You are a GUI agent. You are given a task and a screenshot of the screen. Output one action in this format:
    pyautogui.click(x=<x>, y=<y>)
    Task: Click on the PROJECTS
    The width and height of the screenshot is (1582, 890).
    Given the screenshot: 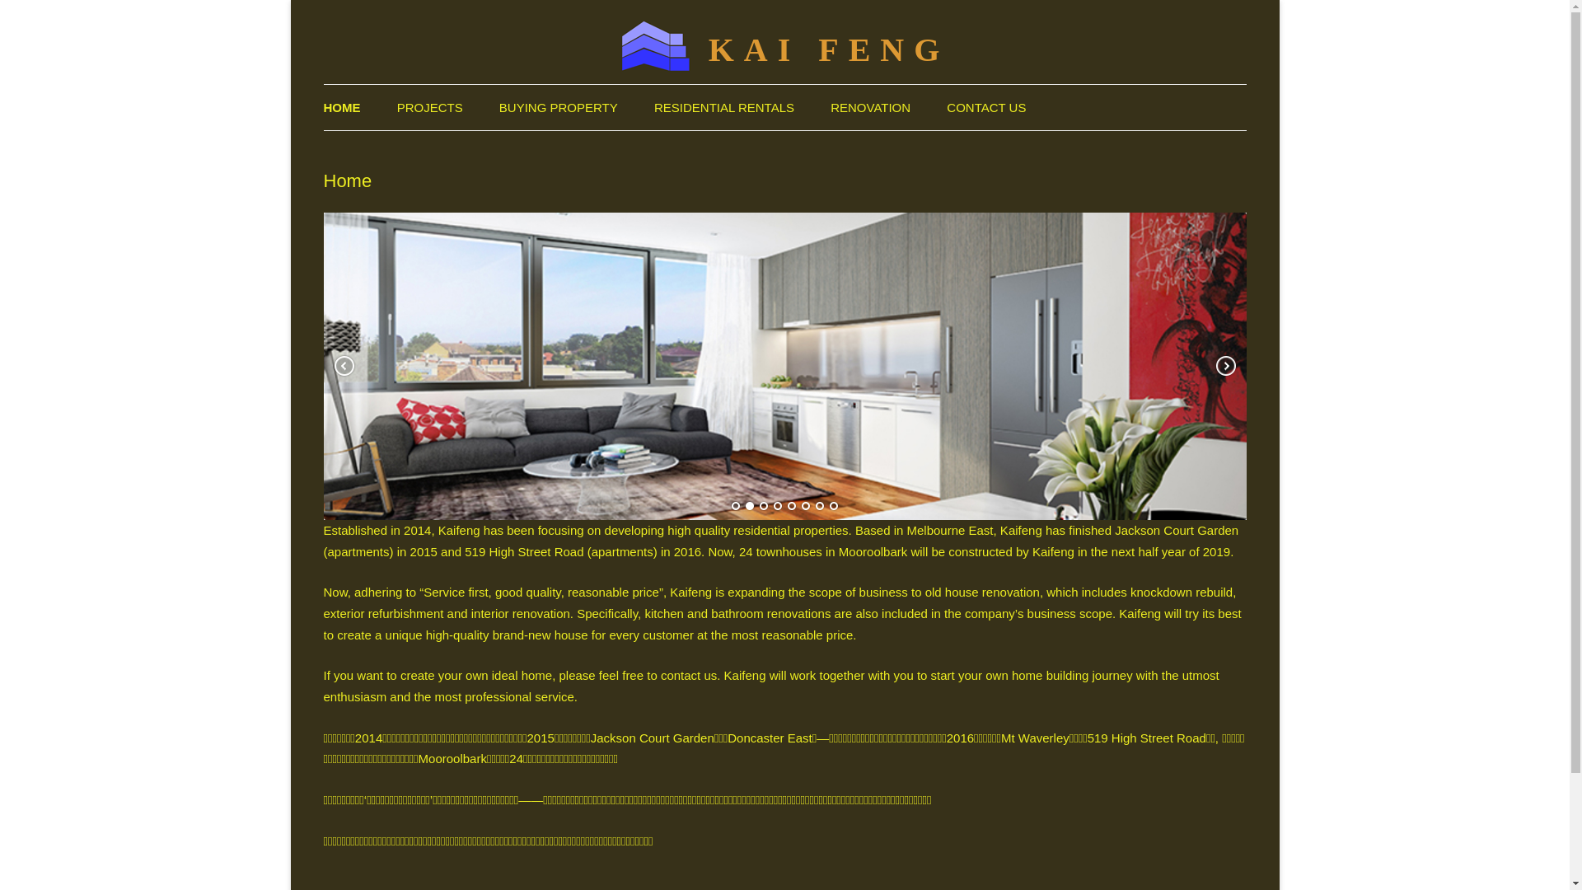 What is the action you would take?
    pyautogui.click(x=430, y=107)
    